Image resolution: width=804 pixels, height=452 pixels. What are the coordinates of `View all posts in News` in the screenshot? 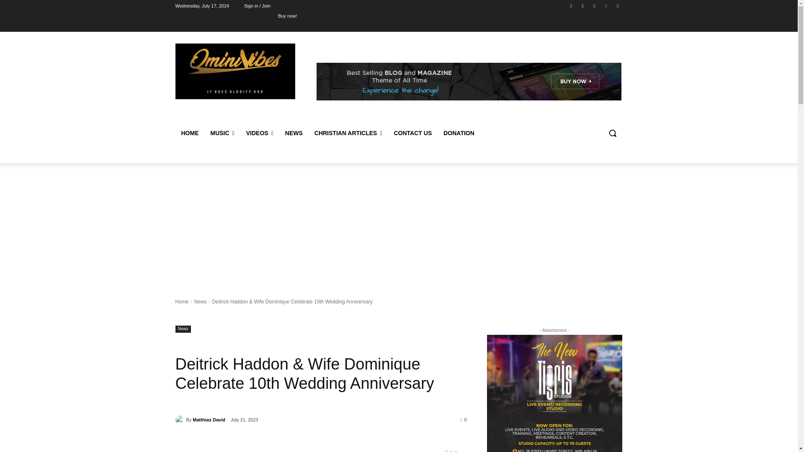 It's located at (200, 301).